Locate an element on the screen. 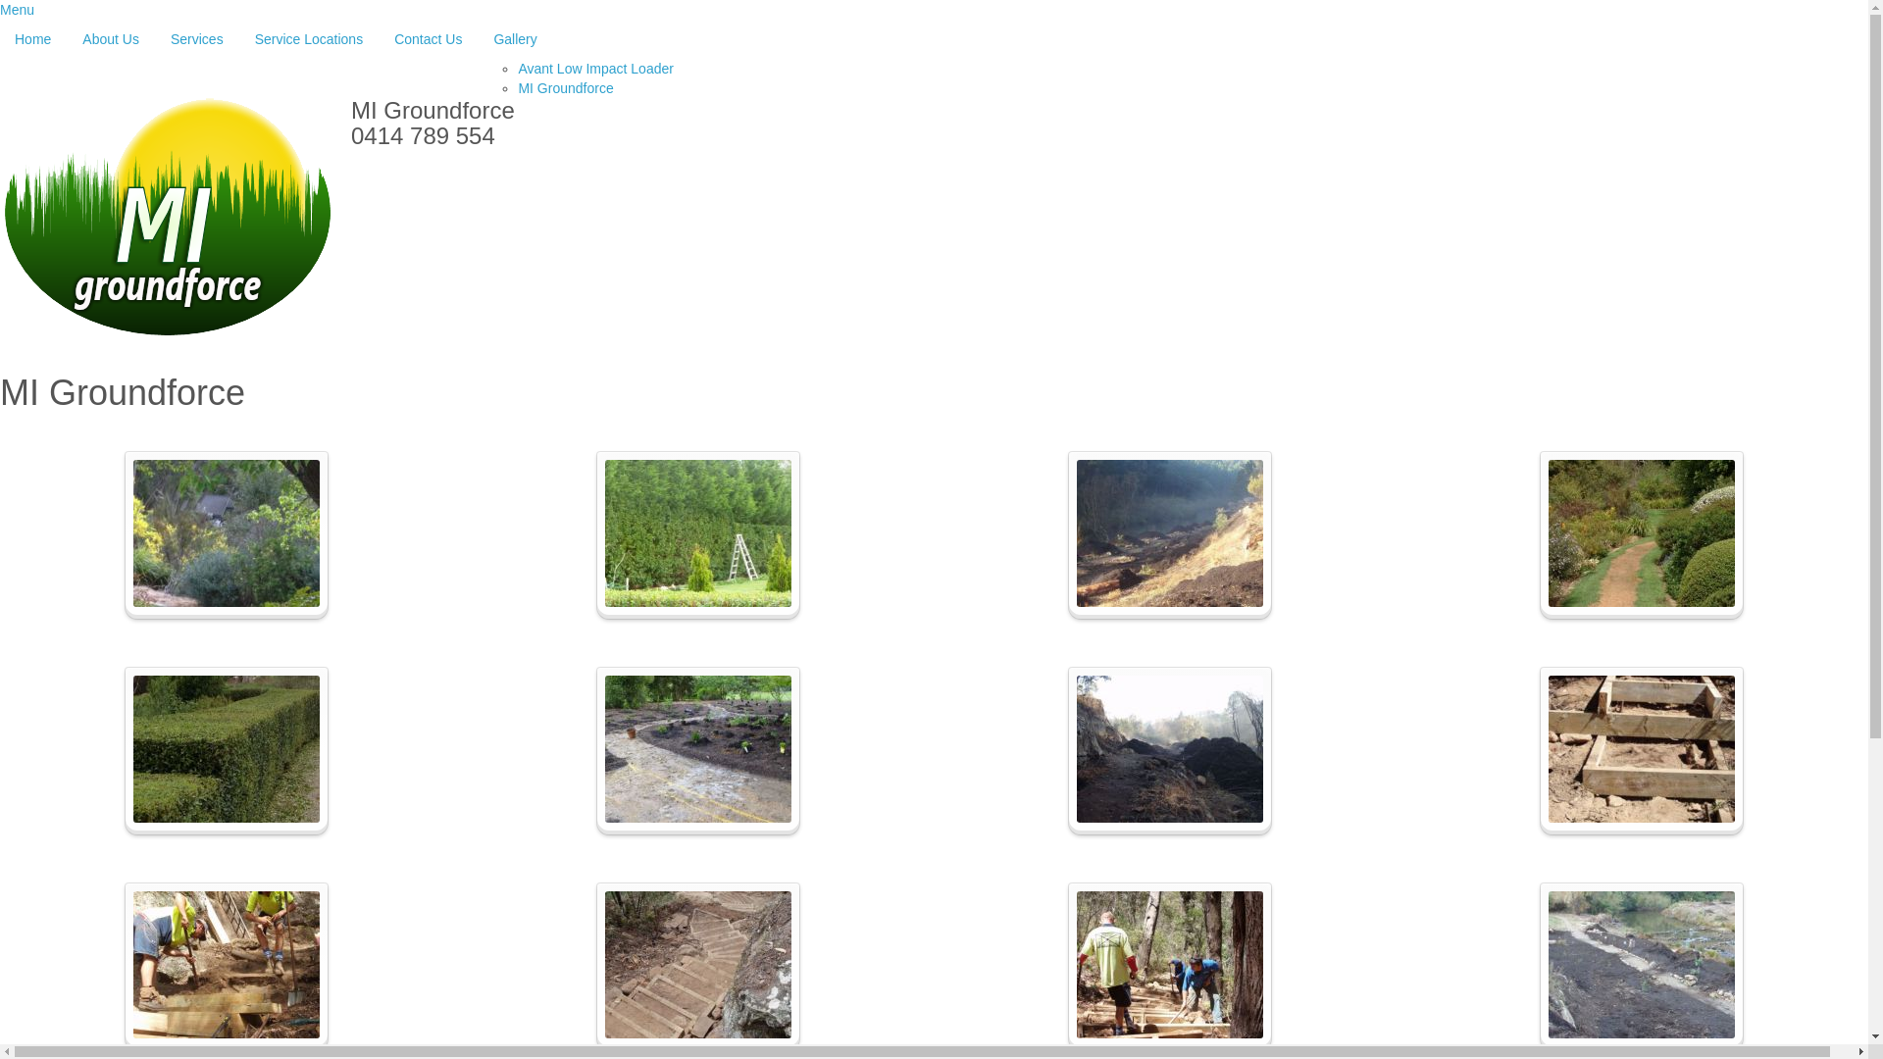  Contact Us is located at coordinates (428, 39).